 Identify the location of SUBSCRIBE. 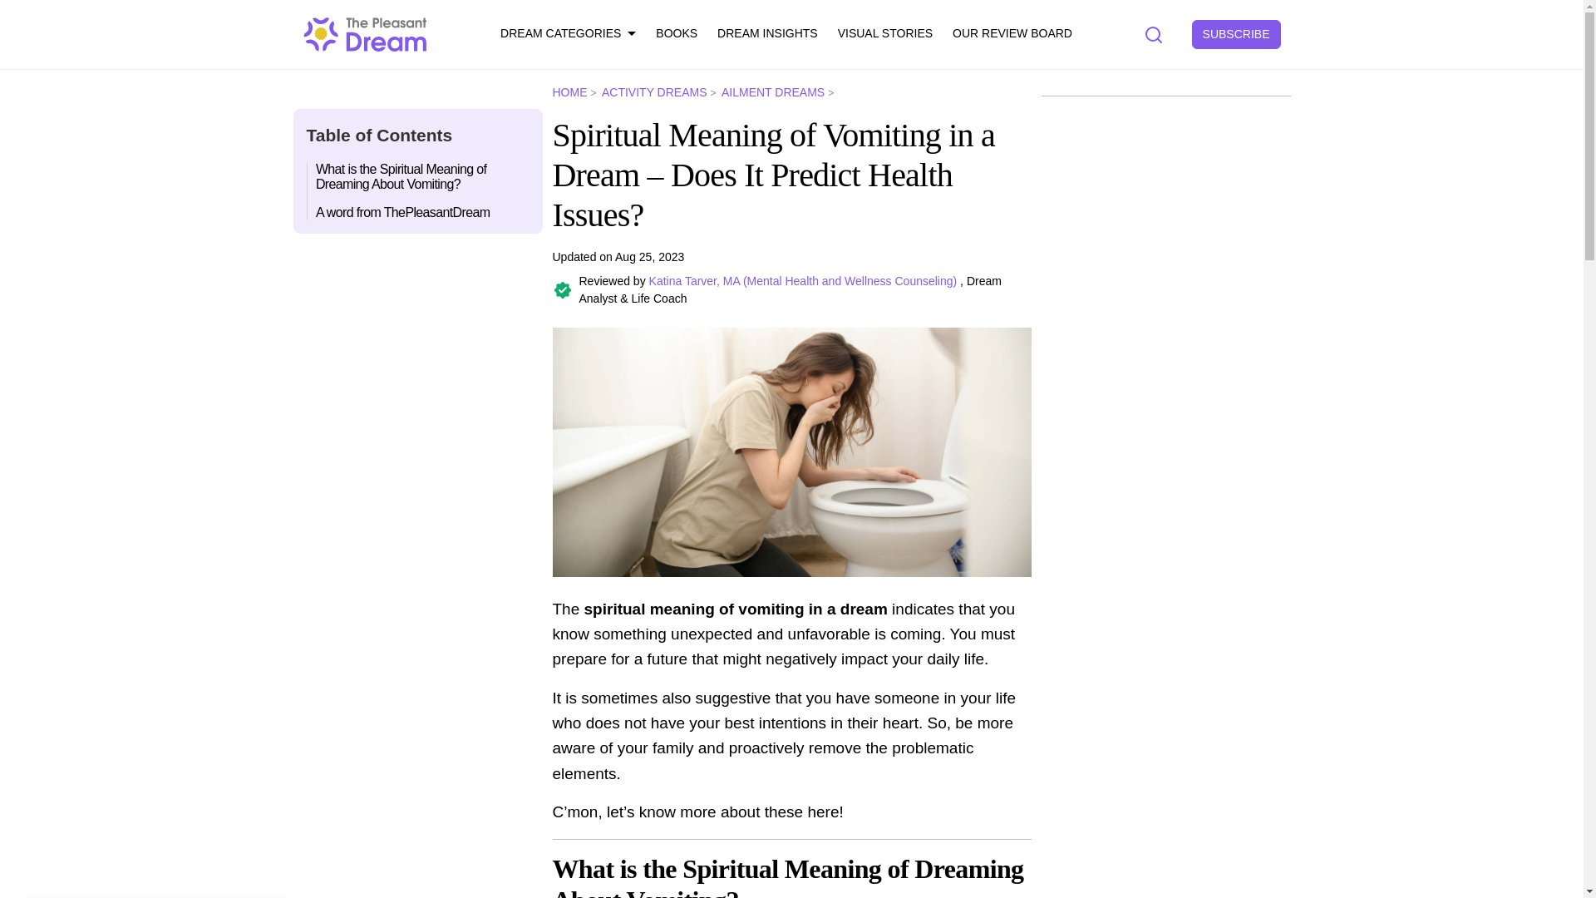
(1237, 34).